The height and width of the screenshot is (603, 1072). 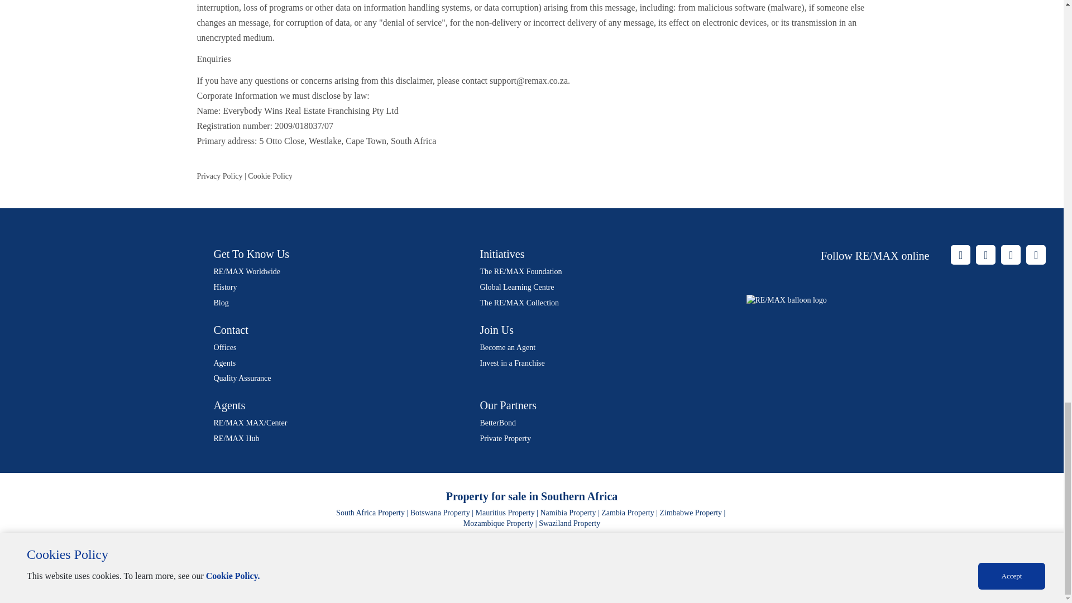 I want to click on Agents, so click(x=224, y=363).